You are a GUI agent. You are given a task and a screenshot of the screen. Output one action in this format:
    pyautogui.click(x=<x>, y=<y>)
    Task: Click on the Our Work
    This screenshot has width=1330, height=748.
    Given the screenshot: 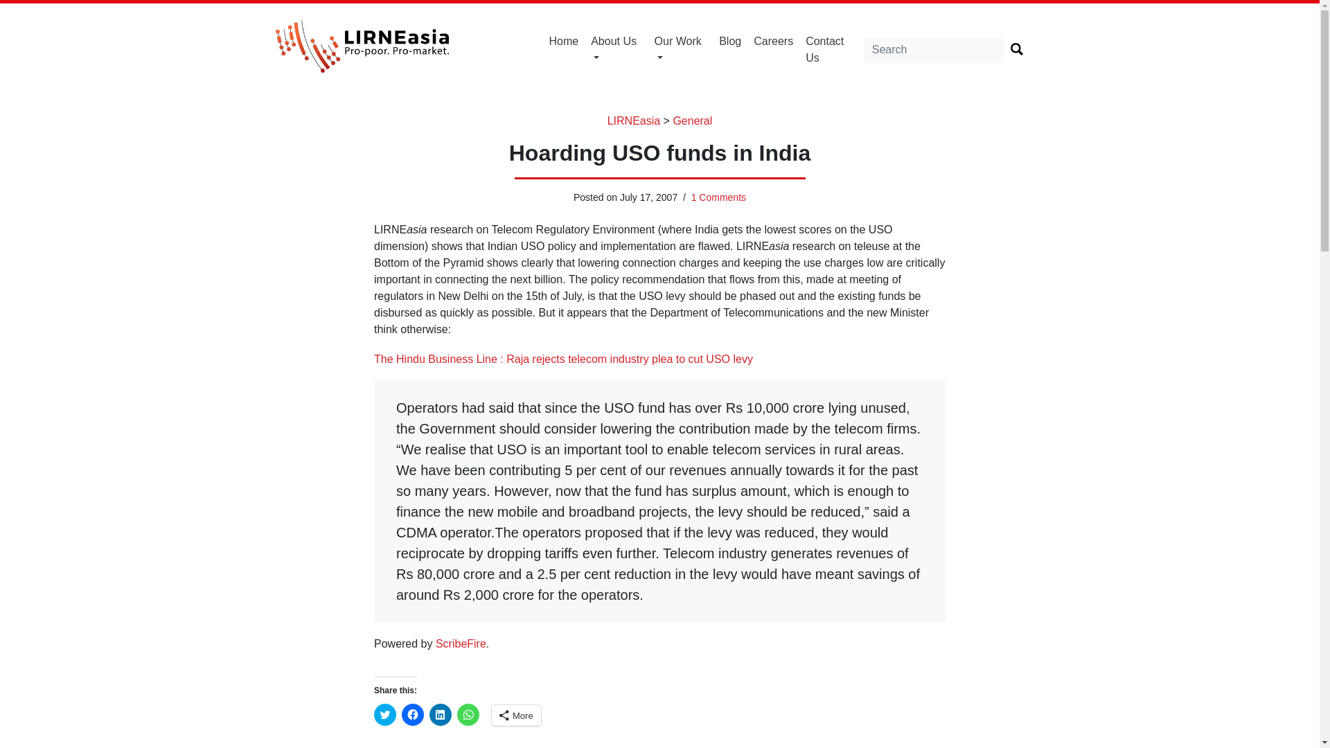 What is the action you would take?
    pyautogui.click(x=680, y=49)
    